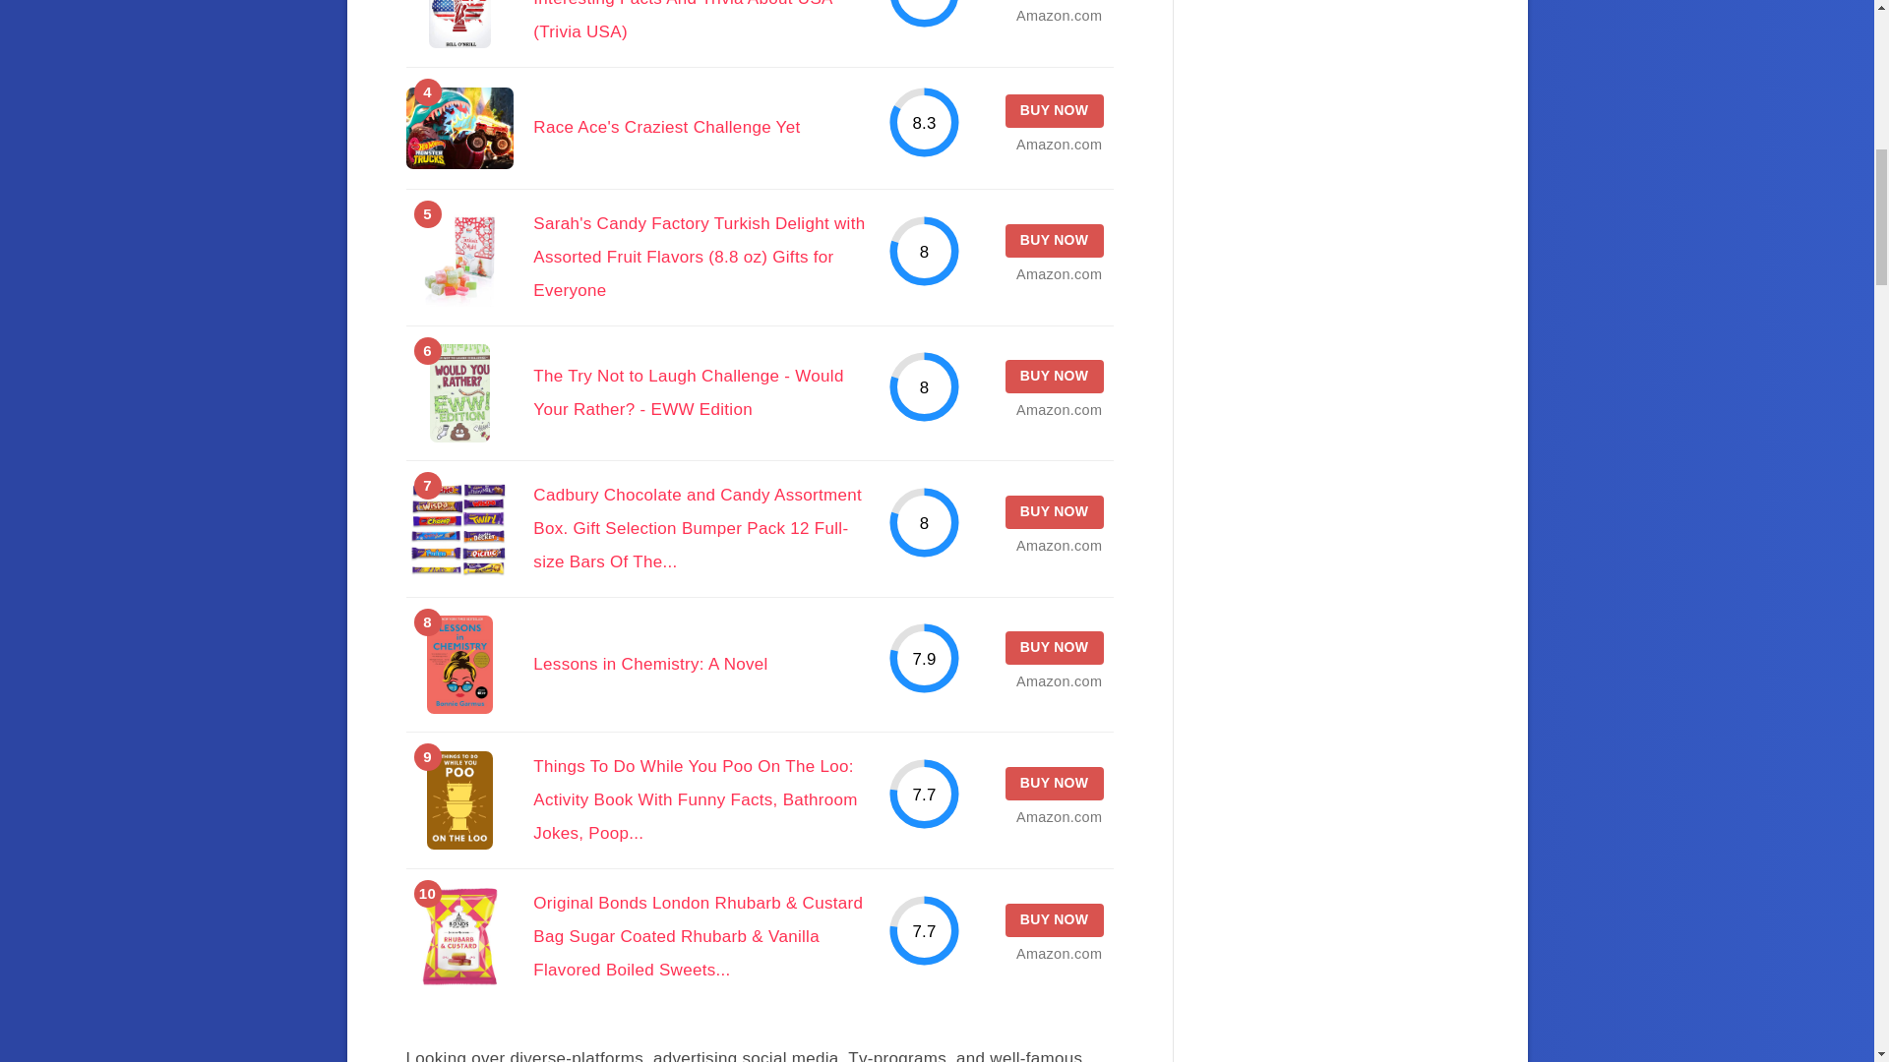  What do you see at coordinates (1054, 240) in the screenshot?
I see `BUY NOW` at bounding box center [1054, 240].